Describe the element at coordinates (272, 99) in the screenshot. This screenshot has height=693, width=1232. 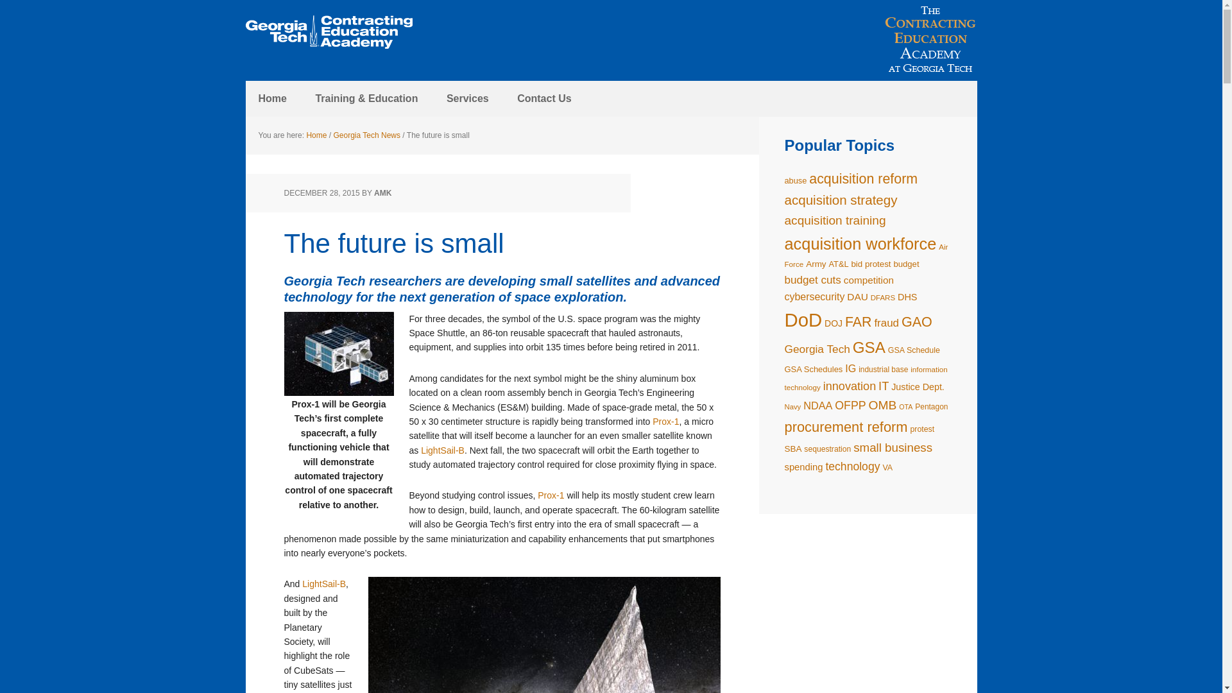
I see `Home` at that location.